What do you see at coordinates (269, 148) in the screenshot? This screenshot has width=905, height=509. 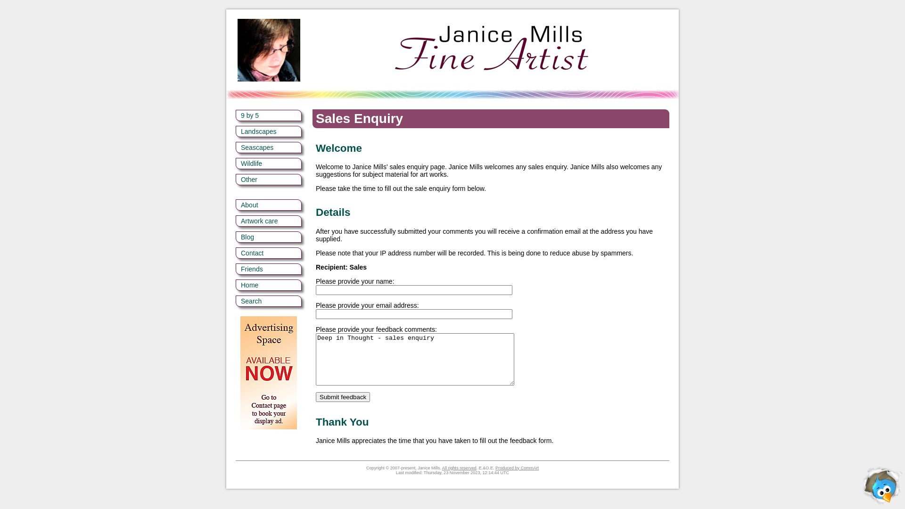 I see `Seascapes` at bounding box center [269, 148].